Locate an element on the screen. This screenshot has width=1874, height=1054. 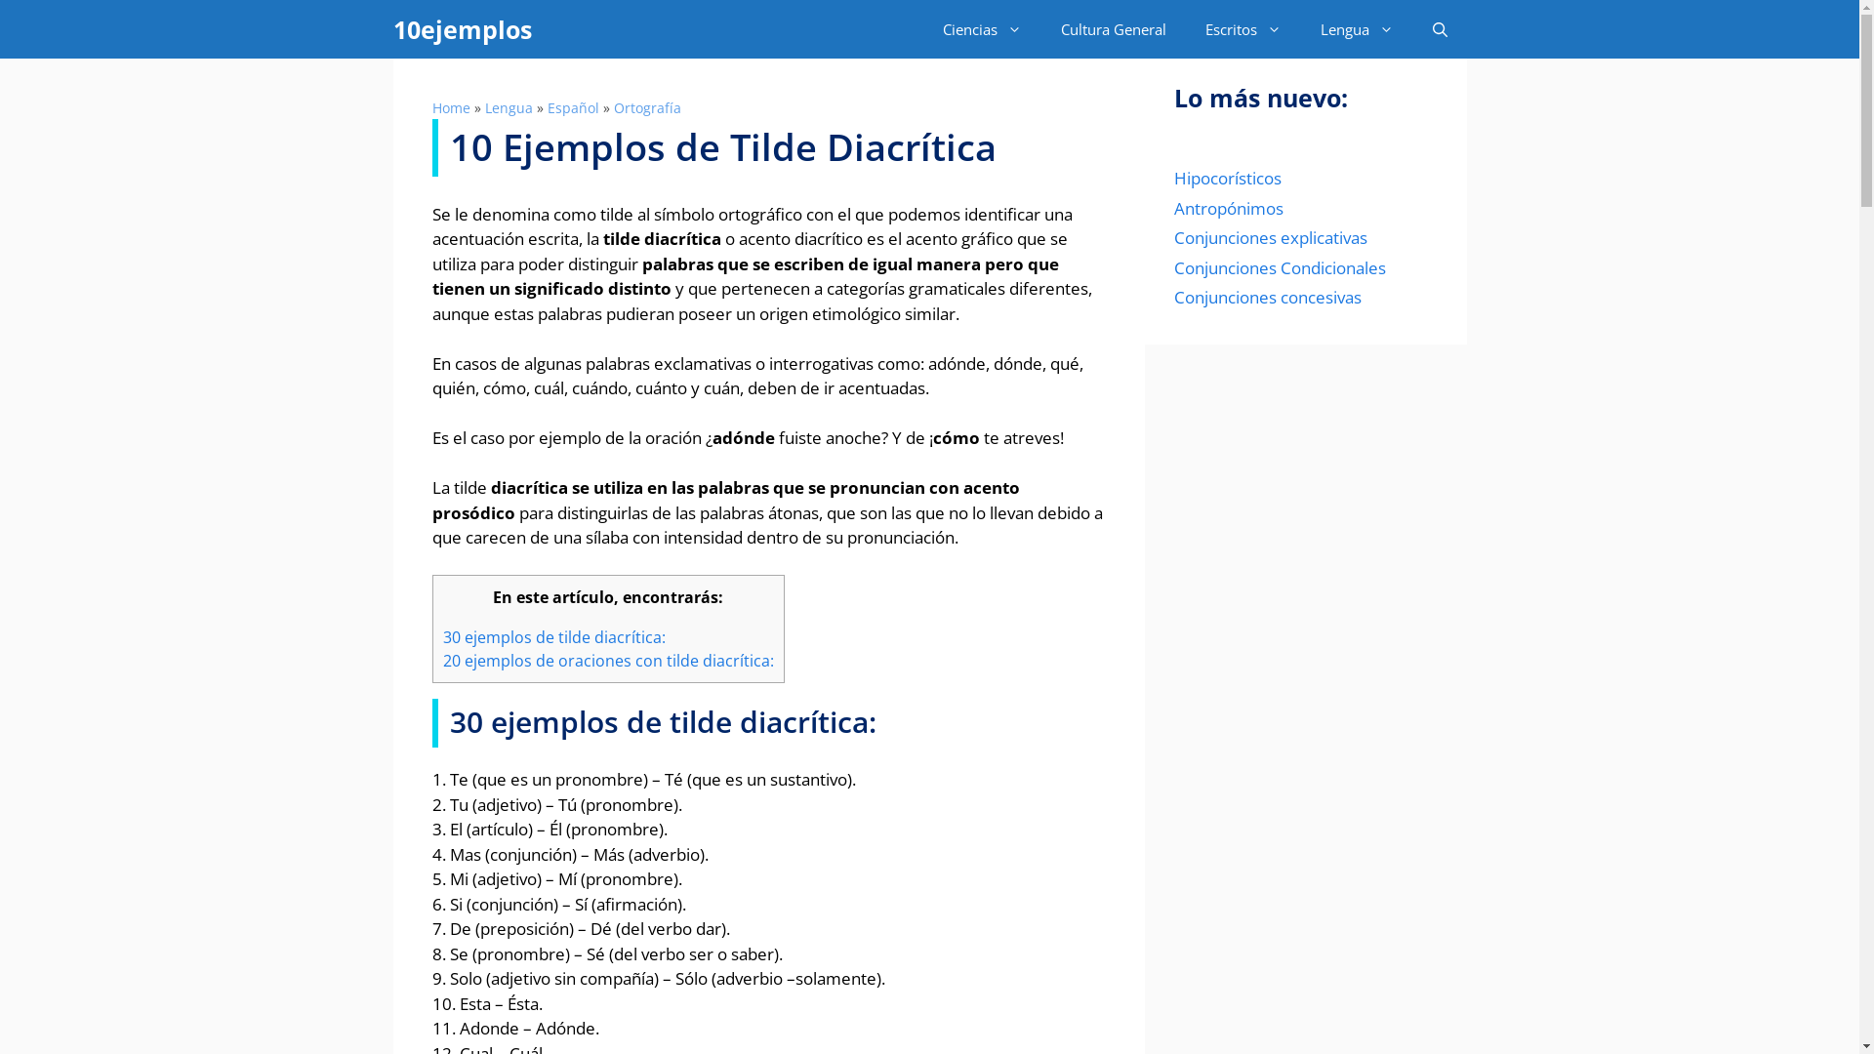
Escritos is located at coordinates (1243, 29).